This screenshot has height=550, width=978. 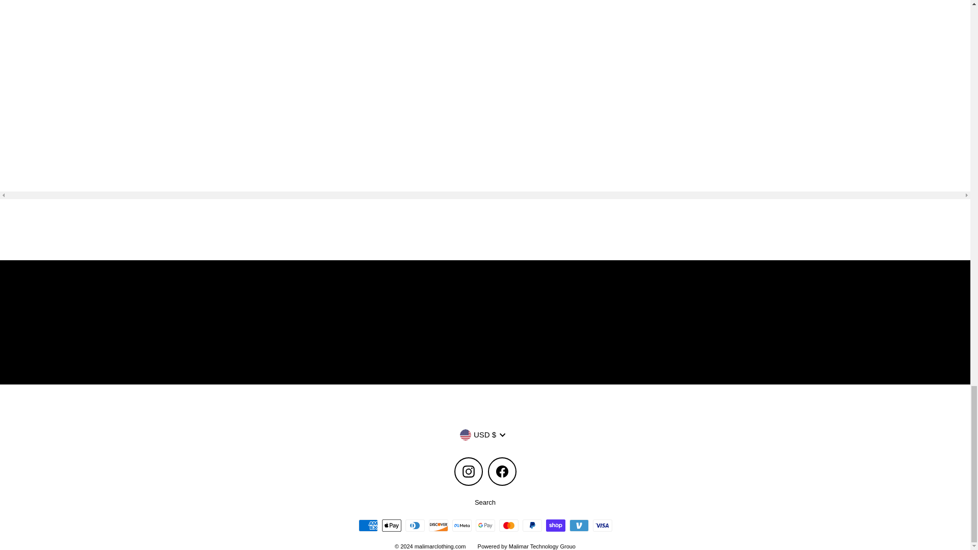 I want to click on Mastercard, so click(x=508, y=526).